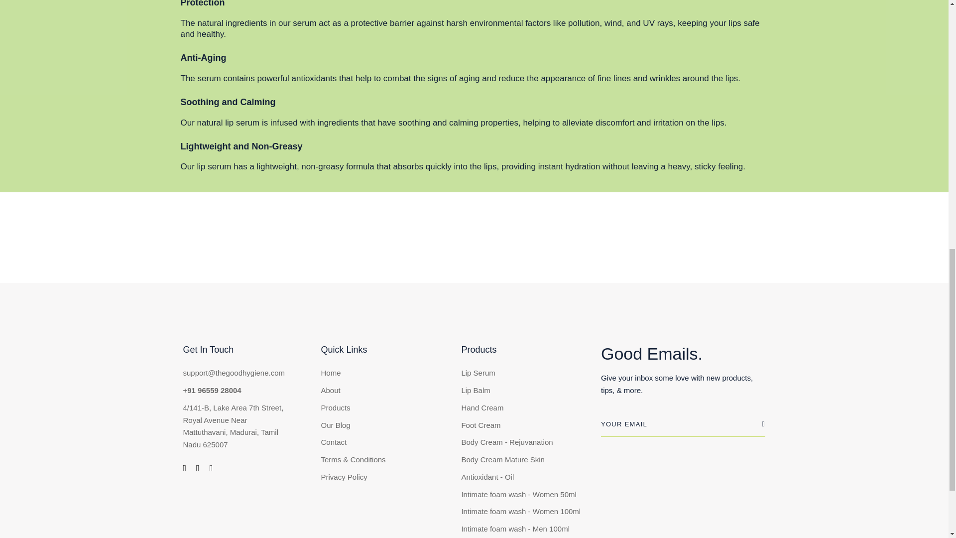 This screenshot has width=956, height=538. Describe the element at coordinates (331, 391) in the screenshot. I see `About` at that location.